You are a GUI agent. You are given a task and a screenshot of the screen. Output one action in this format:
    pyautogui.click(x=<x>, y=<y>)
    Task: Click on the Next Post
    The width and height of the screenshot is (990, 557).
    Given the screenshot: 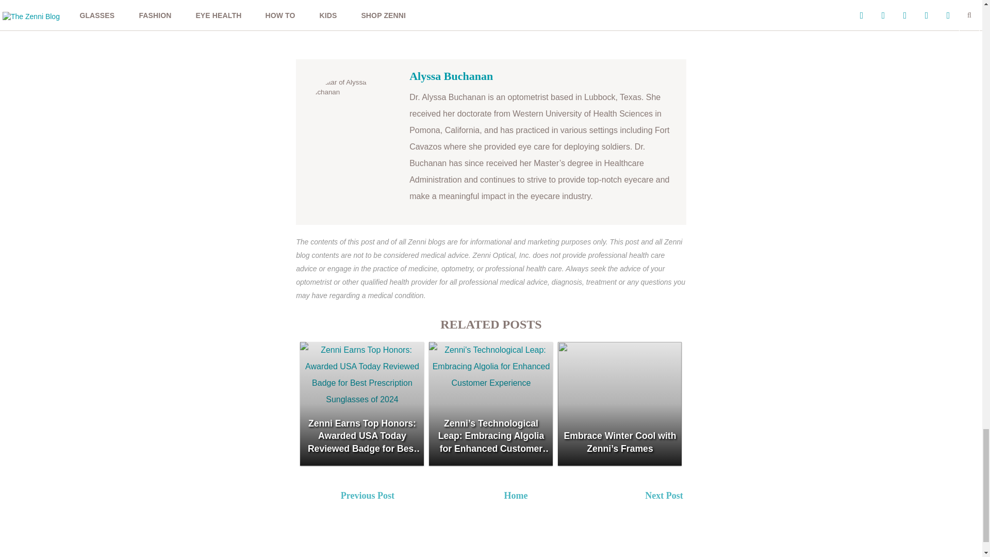 What is the action you would take?
    pyautogui.click(x=717, y=497)
    